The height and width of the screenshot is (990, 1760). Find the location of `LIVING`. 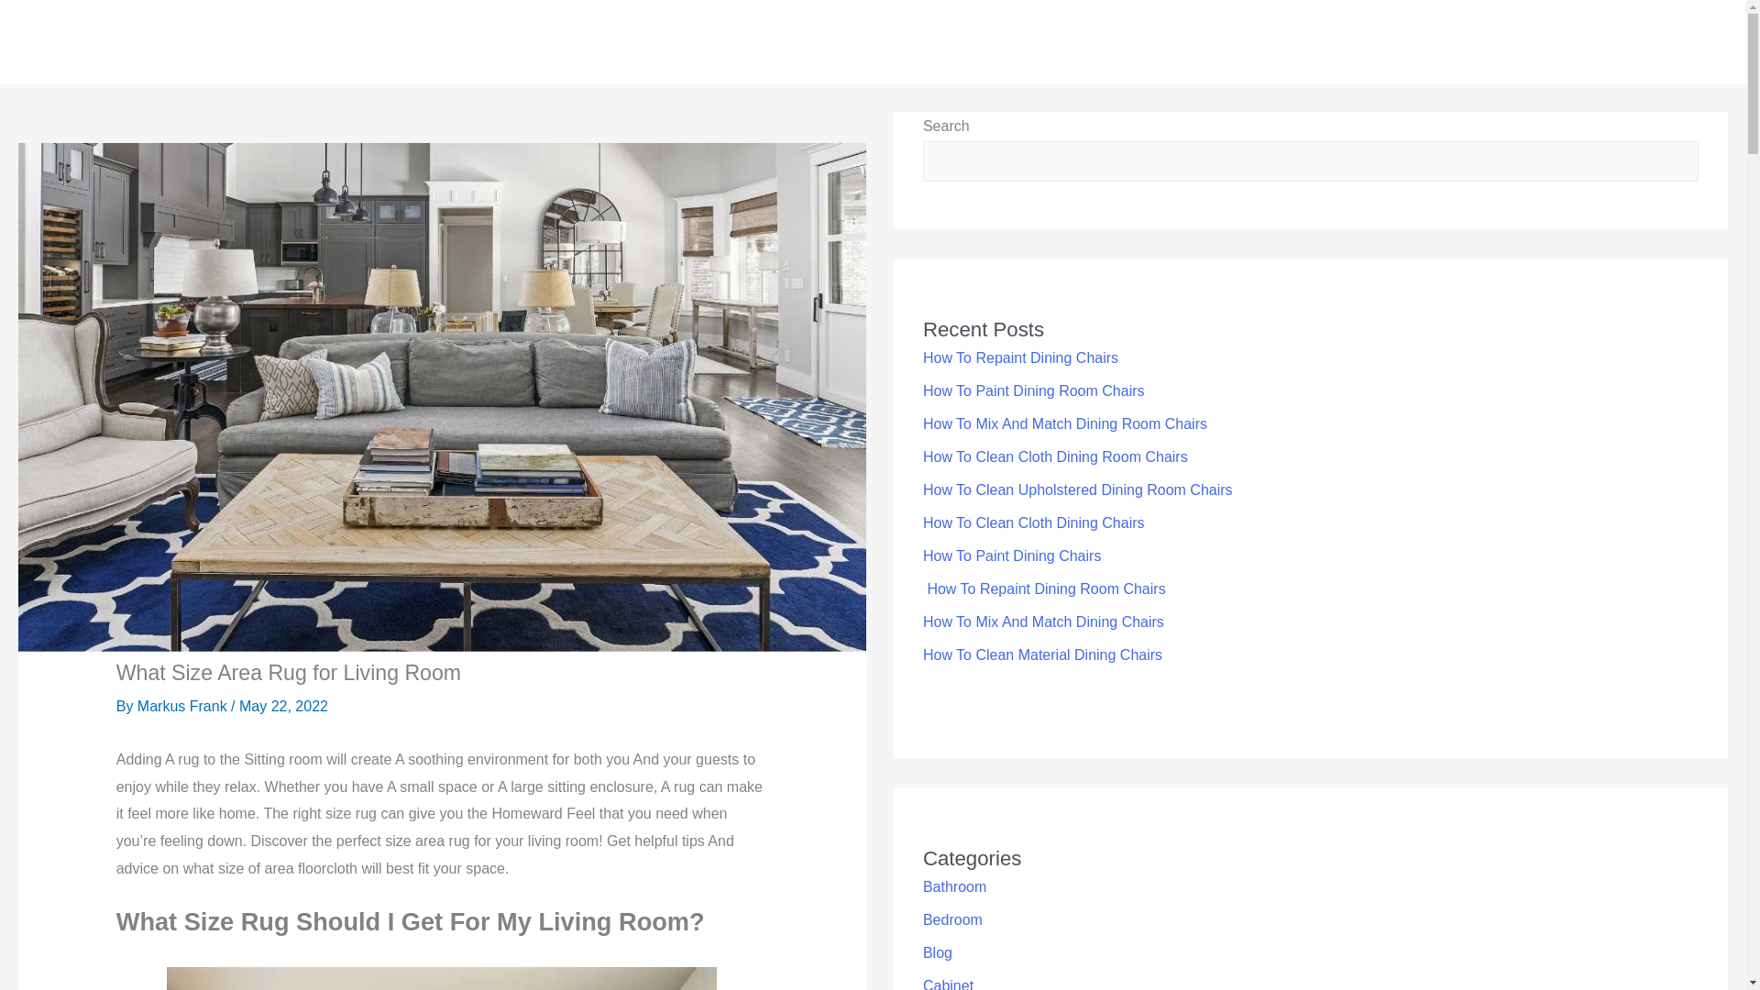

LIVING is located at coordinates (1397, 42).